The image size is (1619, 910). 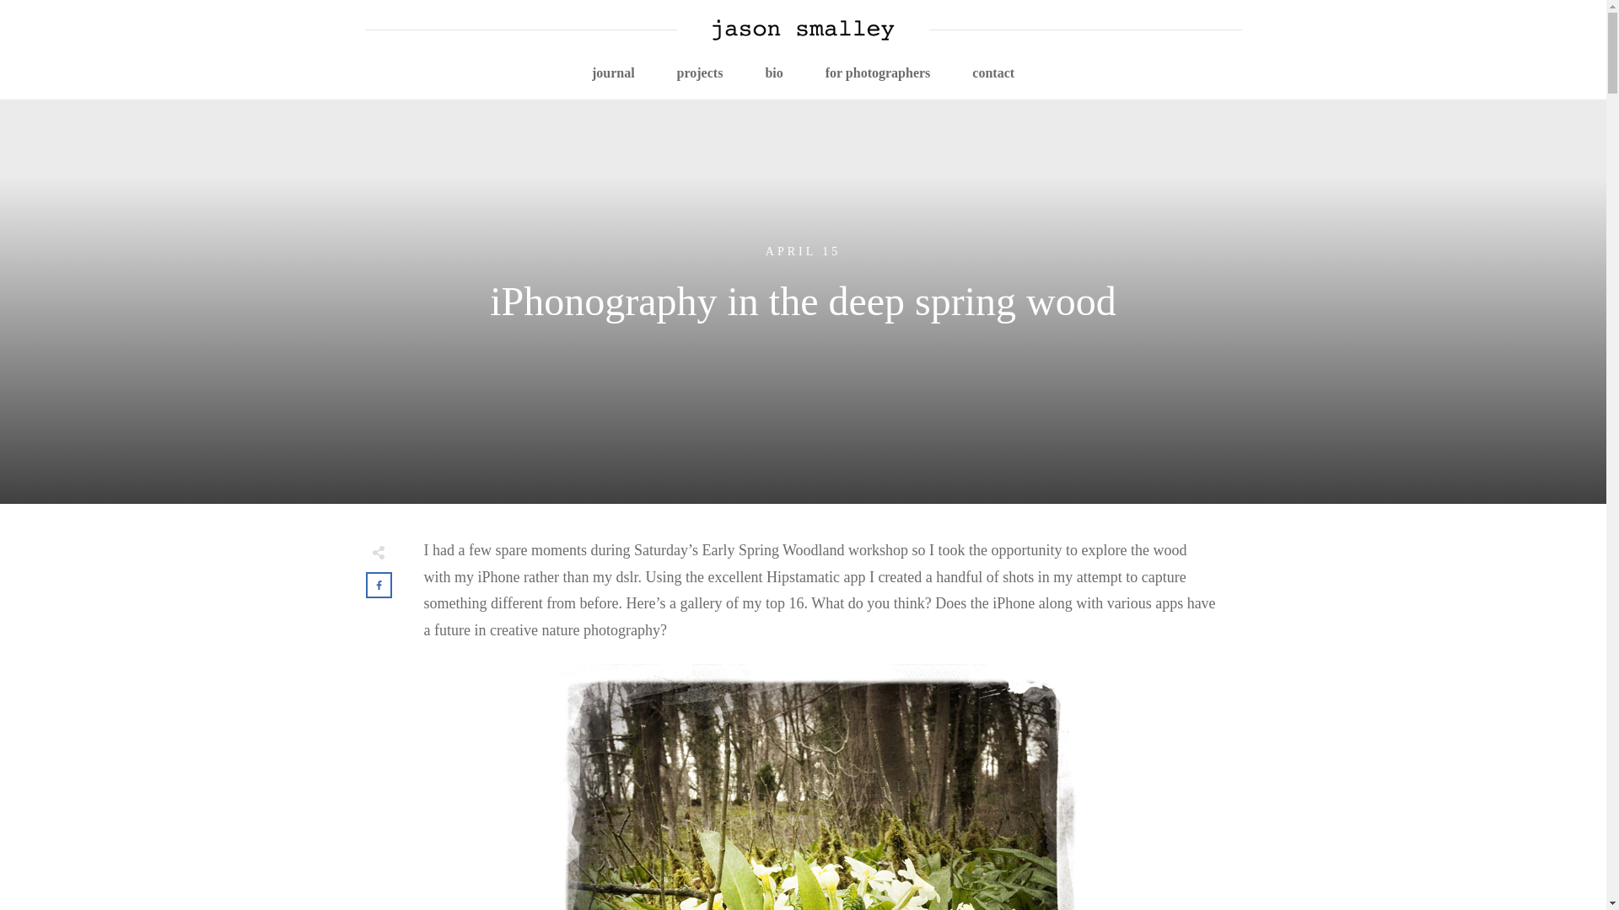 I want to click on projects, so click(x=700, y=72).